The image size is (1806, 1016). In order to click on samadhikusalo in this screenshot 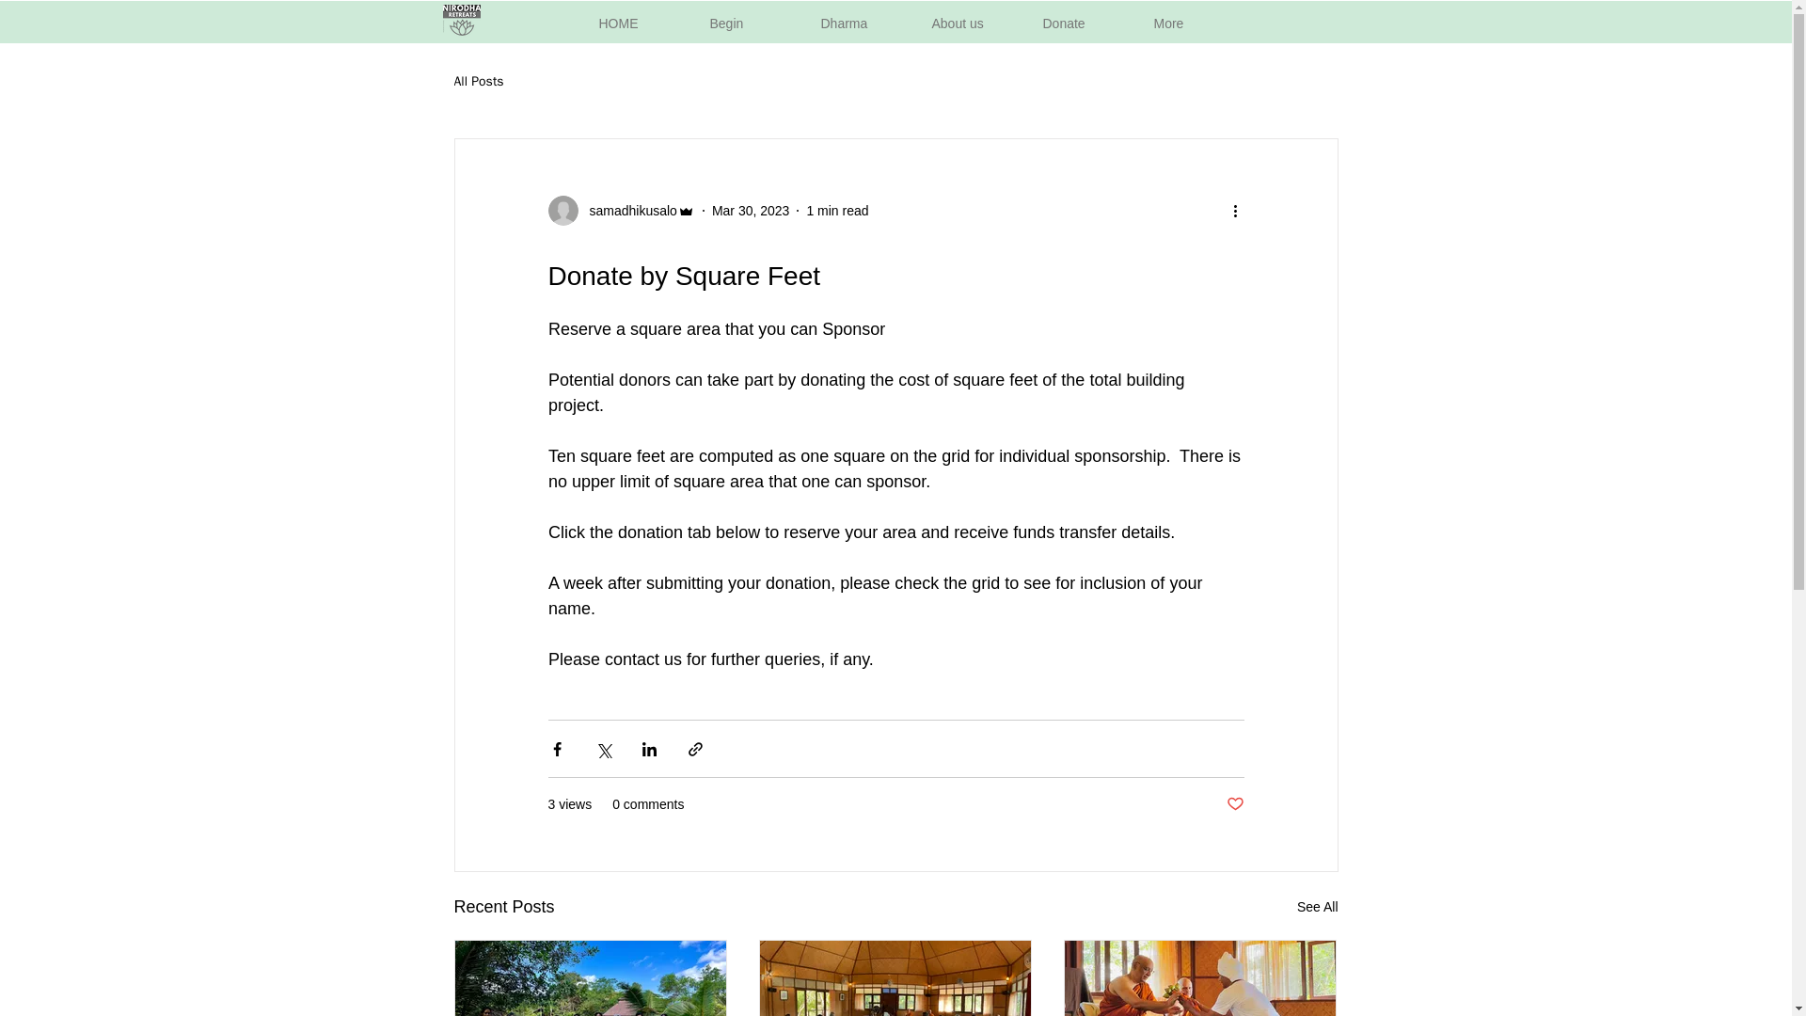, I will do `click(626, 211)`.